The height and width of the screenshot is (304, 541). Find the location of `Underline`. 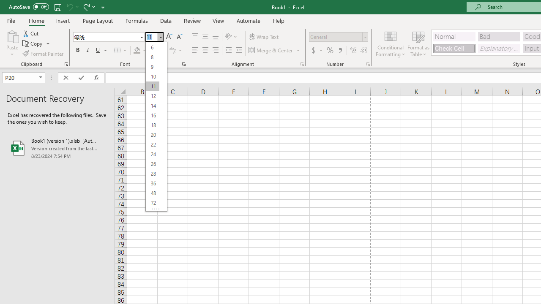

Underline is located at coordinates (101, 51).